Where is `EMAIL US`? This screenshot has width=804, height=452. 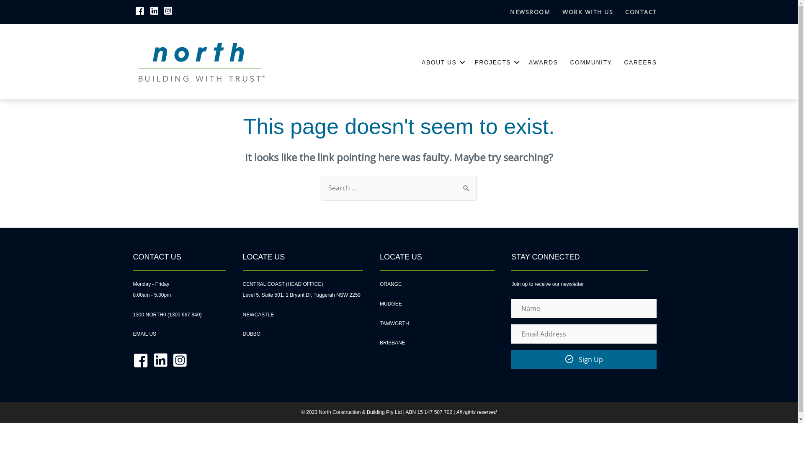
EMAIL US is located at coordinates (145, 334).